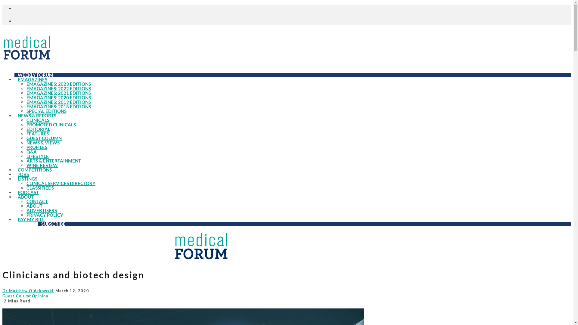 Image resolution: width=578 pixels, height=325 pixels. Describe the element at coordinates (37, 147) in the screenshot. I see `PROFILES` at that location.